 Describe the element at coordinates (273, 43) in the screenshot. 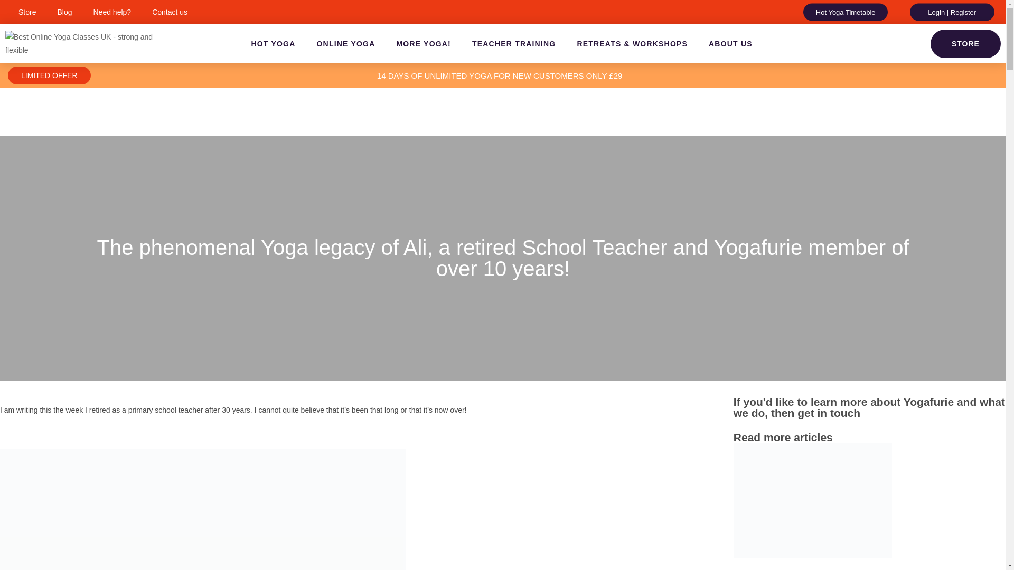

I see `HOT YOGA` at that location.